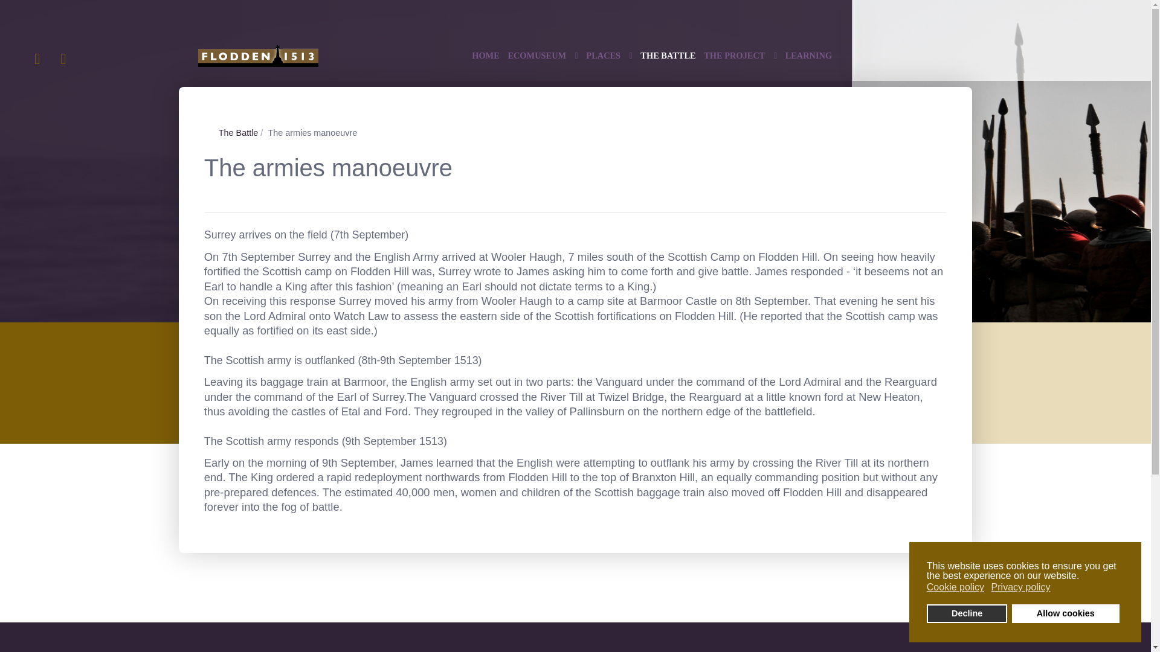 The width and height of the screenshot is (1160, 652). Describe the element at coordinates (808, 56) in the screenshot. I see `LEARNING` at that location.